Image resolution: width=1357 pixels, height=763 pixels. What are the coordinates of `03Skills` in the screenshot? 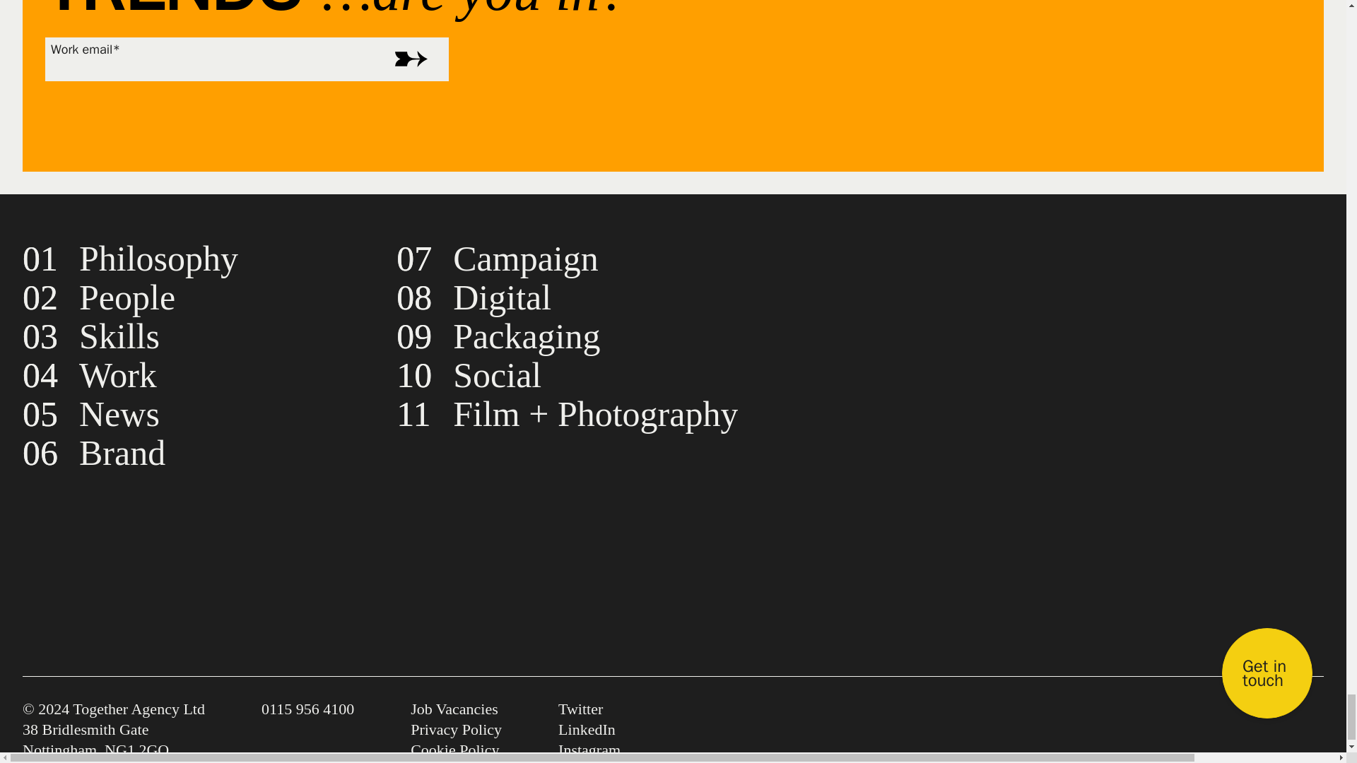 It's located at (91, 336).